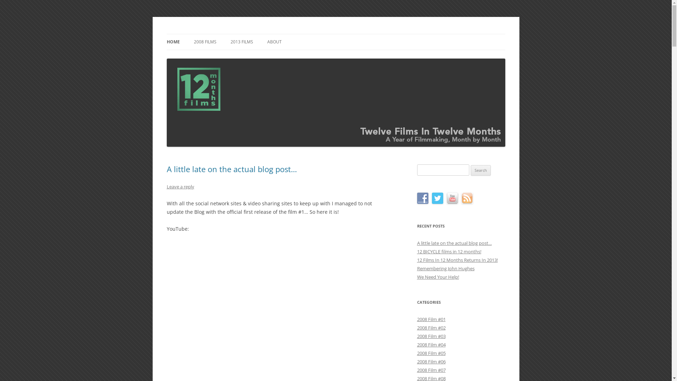  Describe the element at coordinates (431, 370) in the screenshot. I see `2008 Film #07` at that location.